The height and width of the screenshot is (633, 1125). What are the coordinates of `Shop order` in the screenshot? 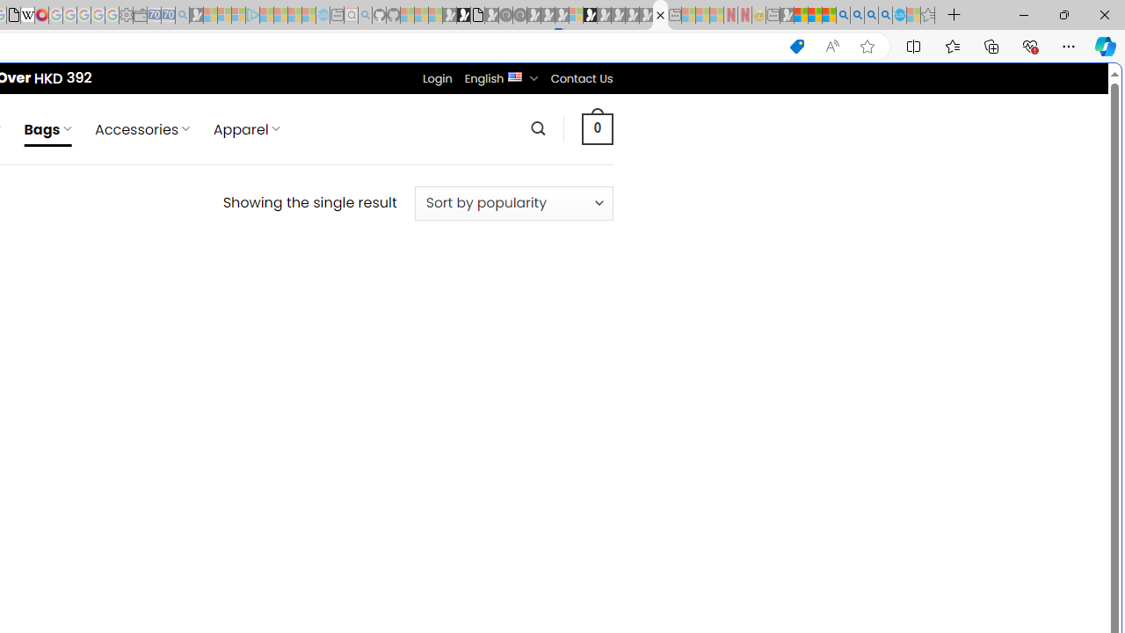 It's located at (513, 203).